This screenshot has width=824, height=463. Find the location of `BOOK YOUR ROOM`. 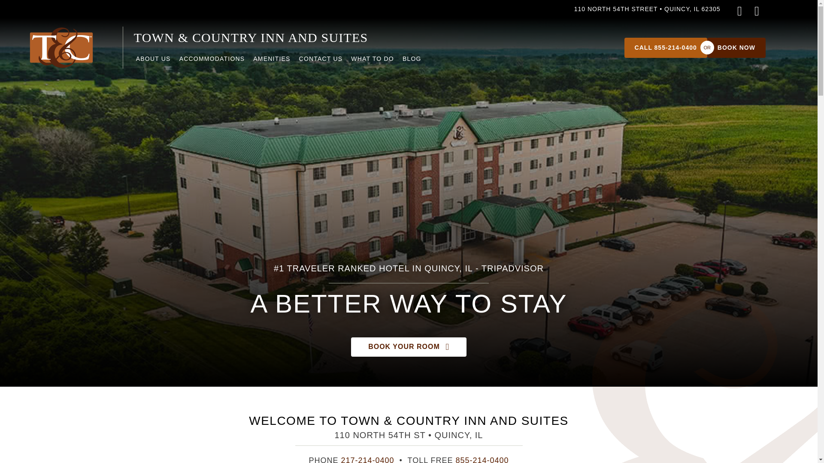

BOOK YOUR ROOM is located at coordinates (409, 347).